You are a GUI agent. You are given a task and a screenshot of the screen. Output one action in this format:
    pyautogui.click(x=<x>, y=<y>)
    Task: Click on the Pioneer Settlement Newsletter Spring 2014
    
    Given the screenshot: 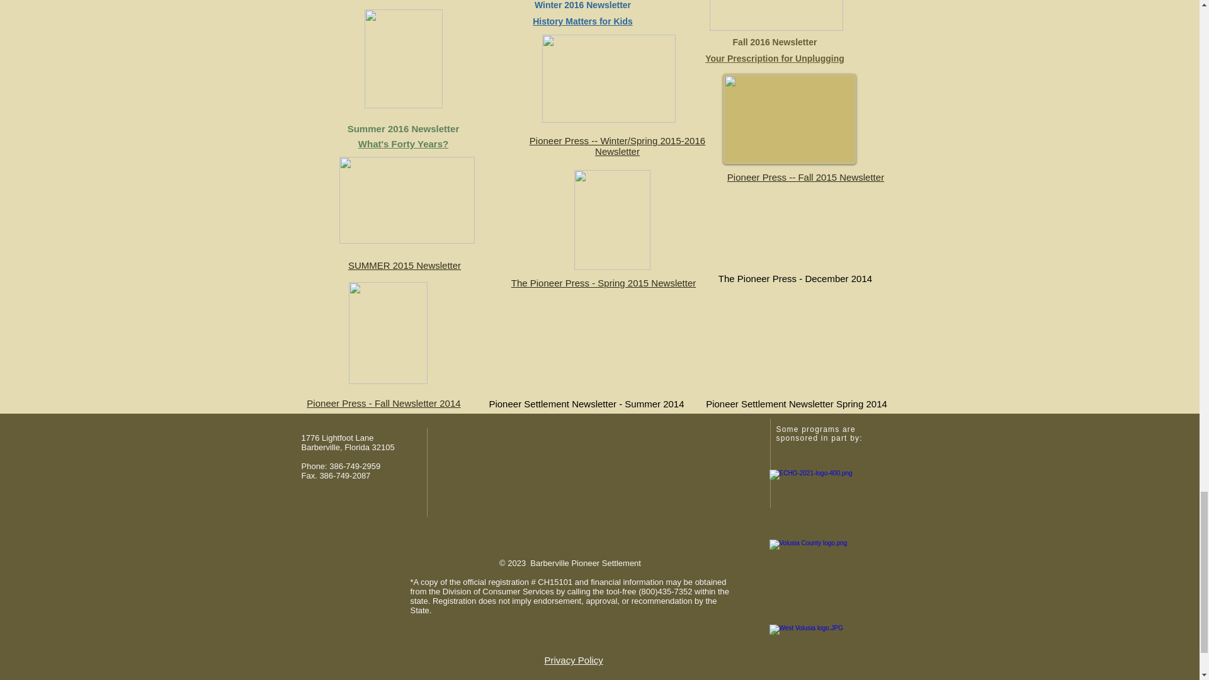 What is the action you would take?
    pyautogui.click(x=797, y=353)
    